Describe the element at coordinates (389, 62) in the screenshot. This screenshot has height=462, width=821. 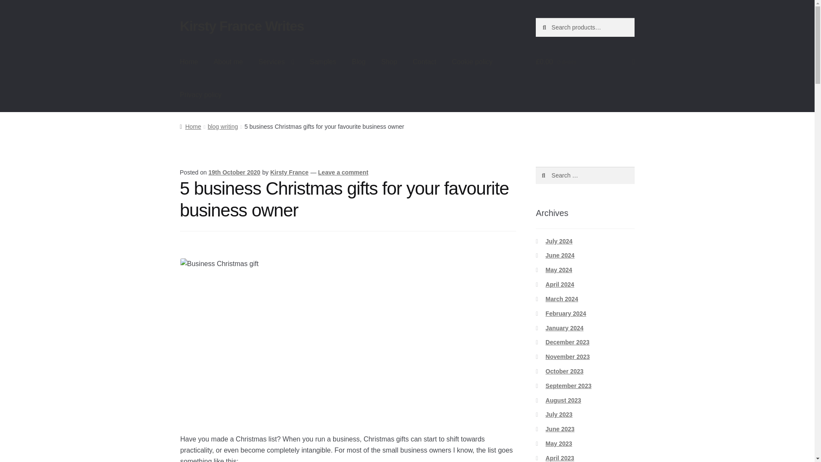
I see `Shop` at that location.